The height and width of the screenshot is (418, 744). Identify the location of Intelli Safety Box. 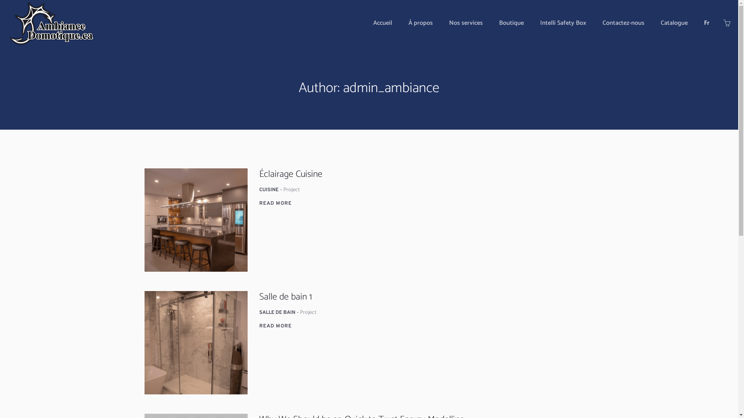
(563, 23).